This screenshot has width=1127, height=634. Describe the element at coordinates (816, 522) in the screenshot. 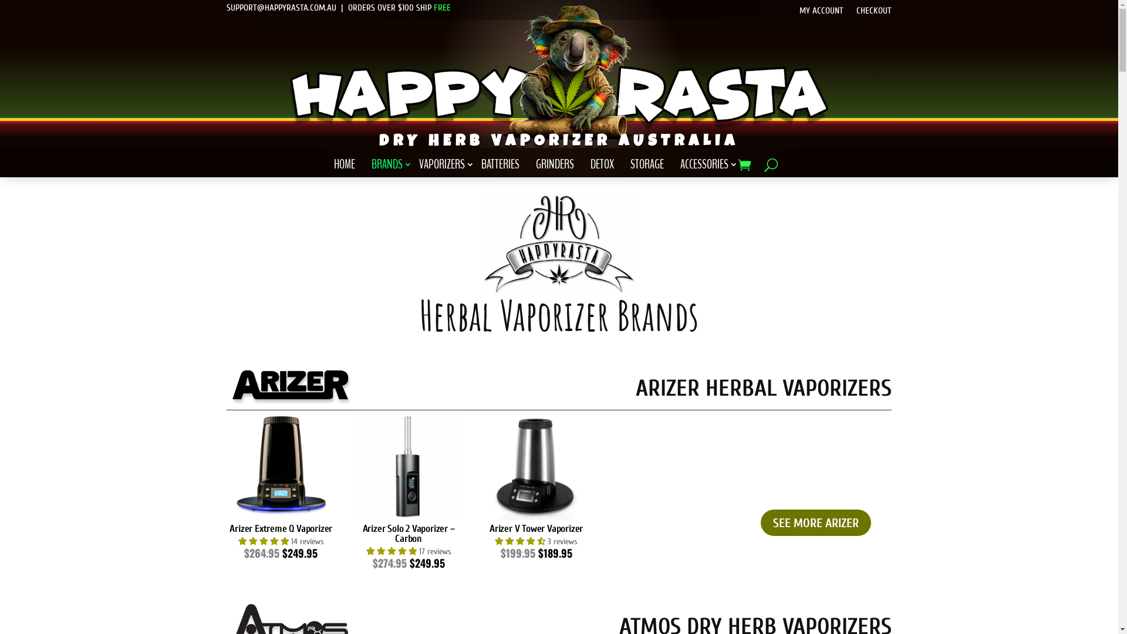

I see `SEE MORE ARIZER` at that location.